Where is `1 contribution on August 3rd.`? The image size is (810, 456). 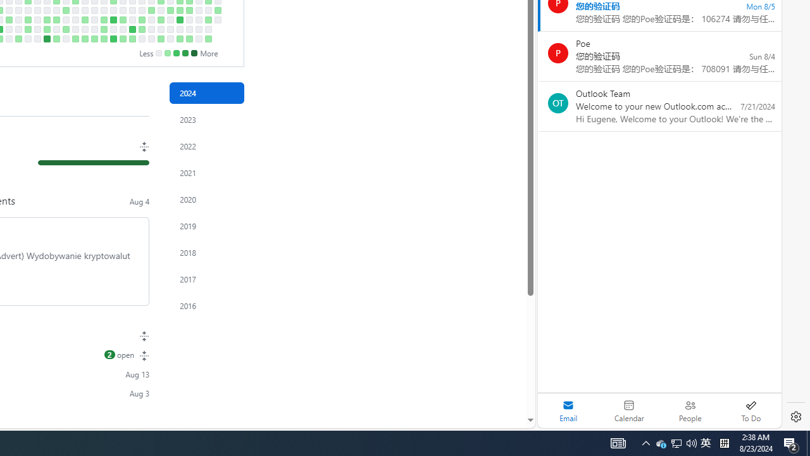 1 contribution on August 3rd. is located at coordinates (189, 39).